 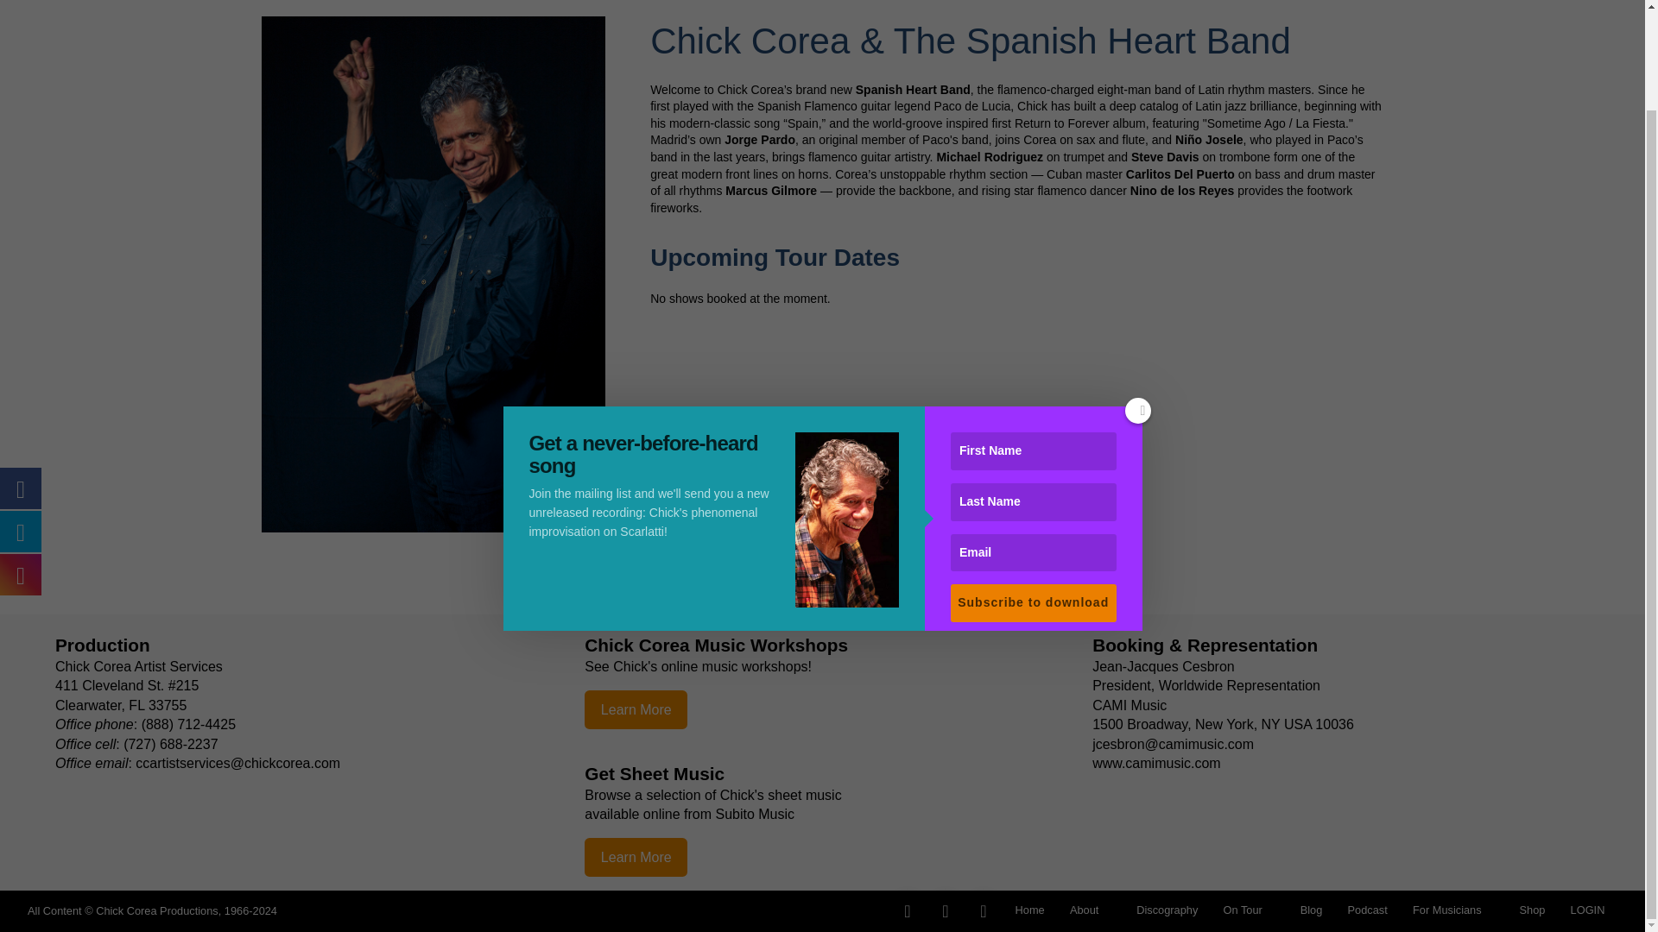 I want to click on Learn More, so click(x=636, y=856).